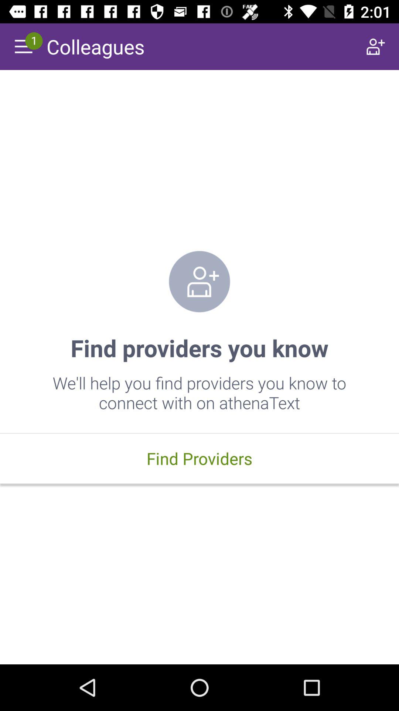 This screenshot has height=711, width=399. What do you see at coordinates (23, 47) in the screenshot?
I see `go to menu` at bounding box center [23, 47].